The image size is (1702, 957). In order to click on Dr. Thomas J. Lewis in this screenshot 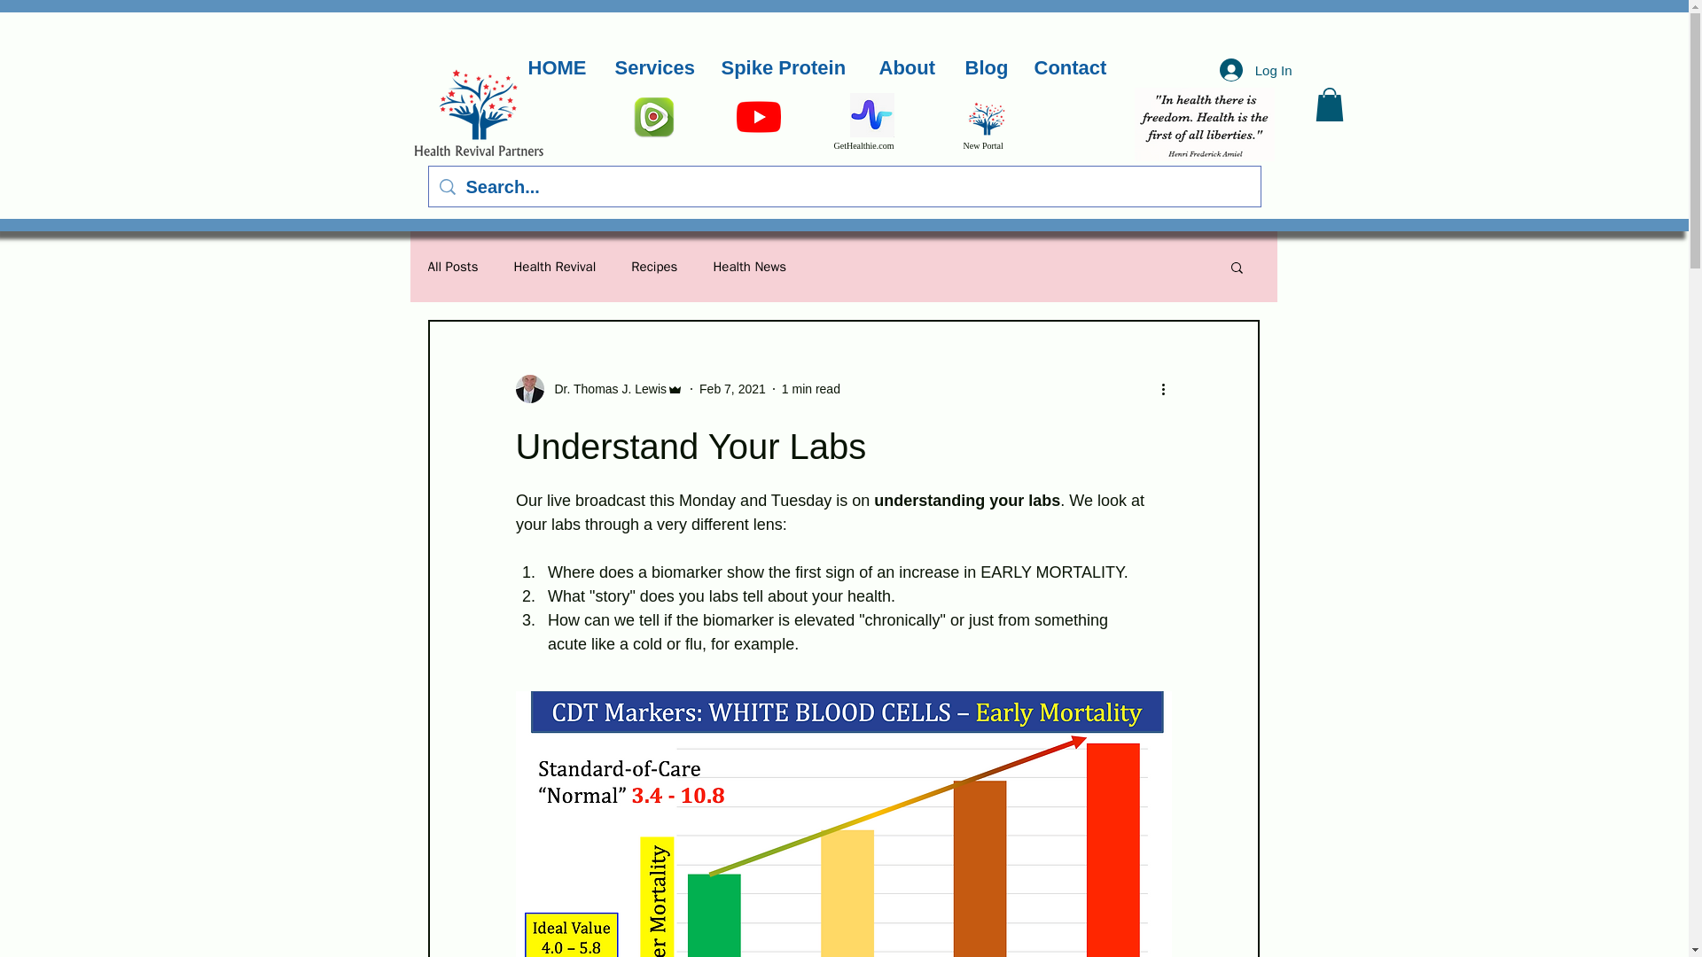, I will do `click(599, 388)`.